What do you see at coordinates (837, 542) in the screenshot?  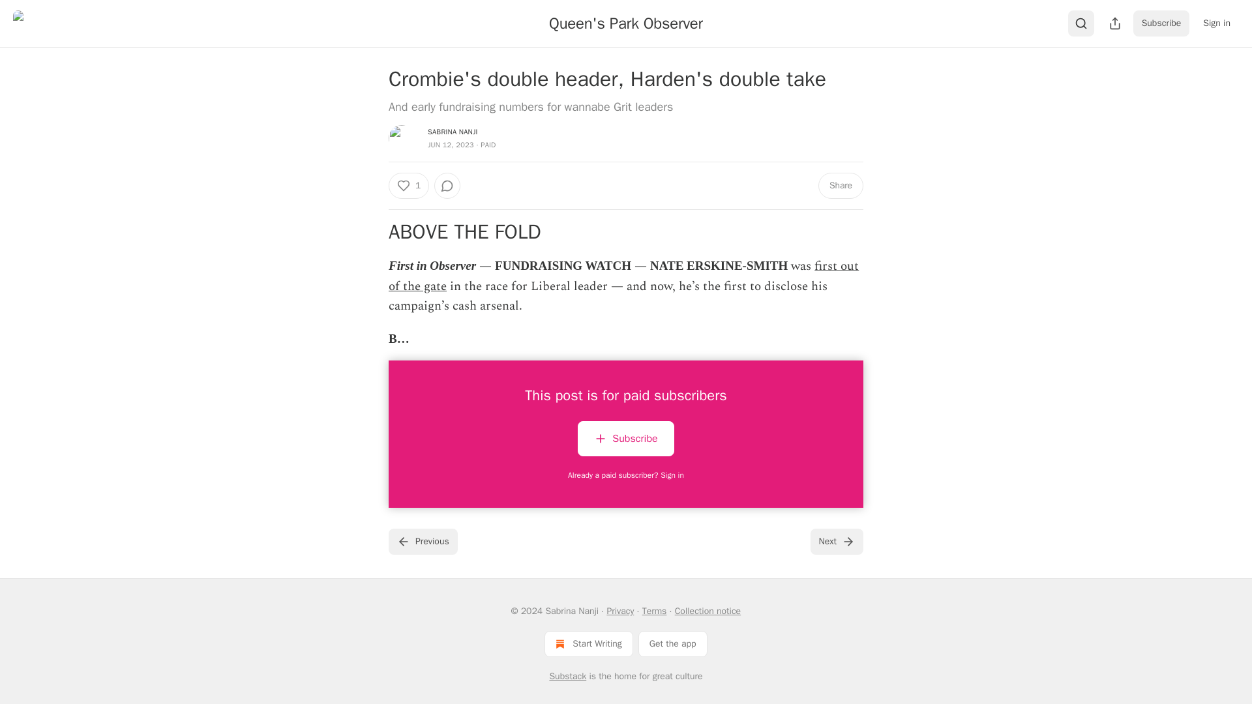 I see `Next` at bounding box center [837, 542].